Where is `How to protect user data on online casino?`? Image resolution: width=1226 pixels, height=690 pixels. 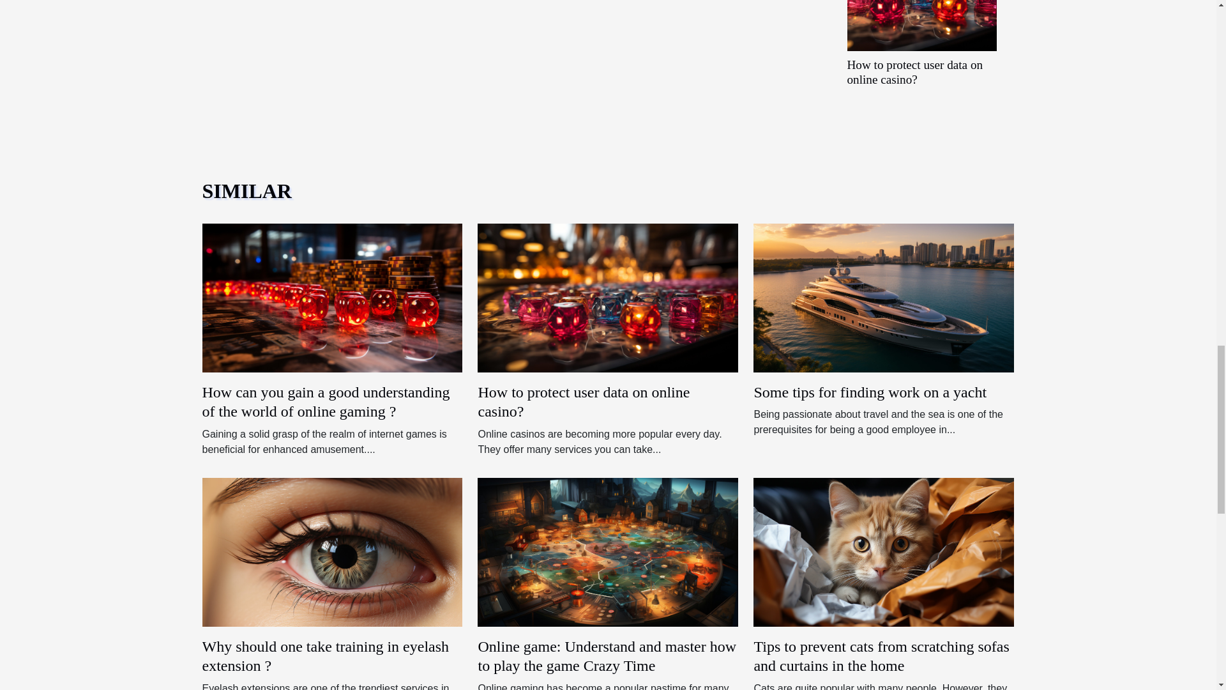
How to protect user data on online casino? is located at coordinates (608, 297).